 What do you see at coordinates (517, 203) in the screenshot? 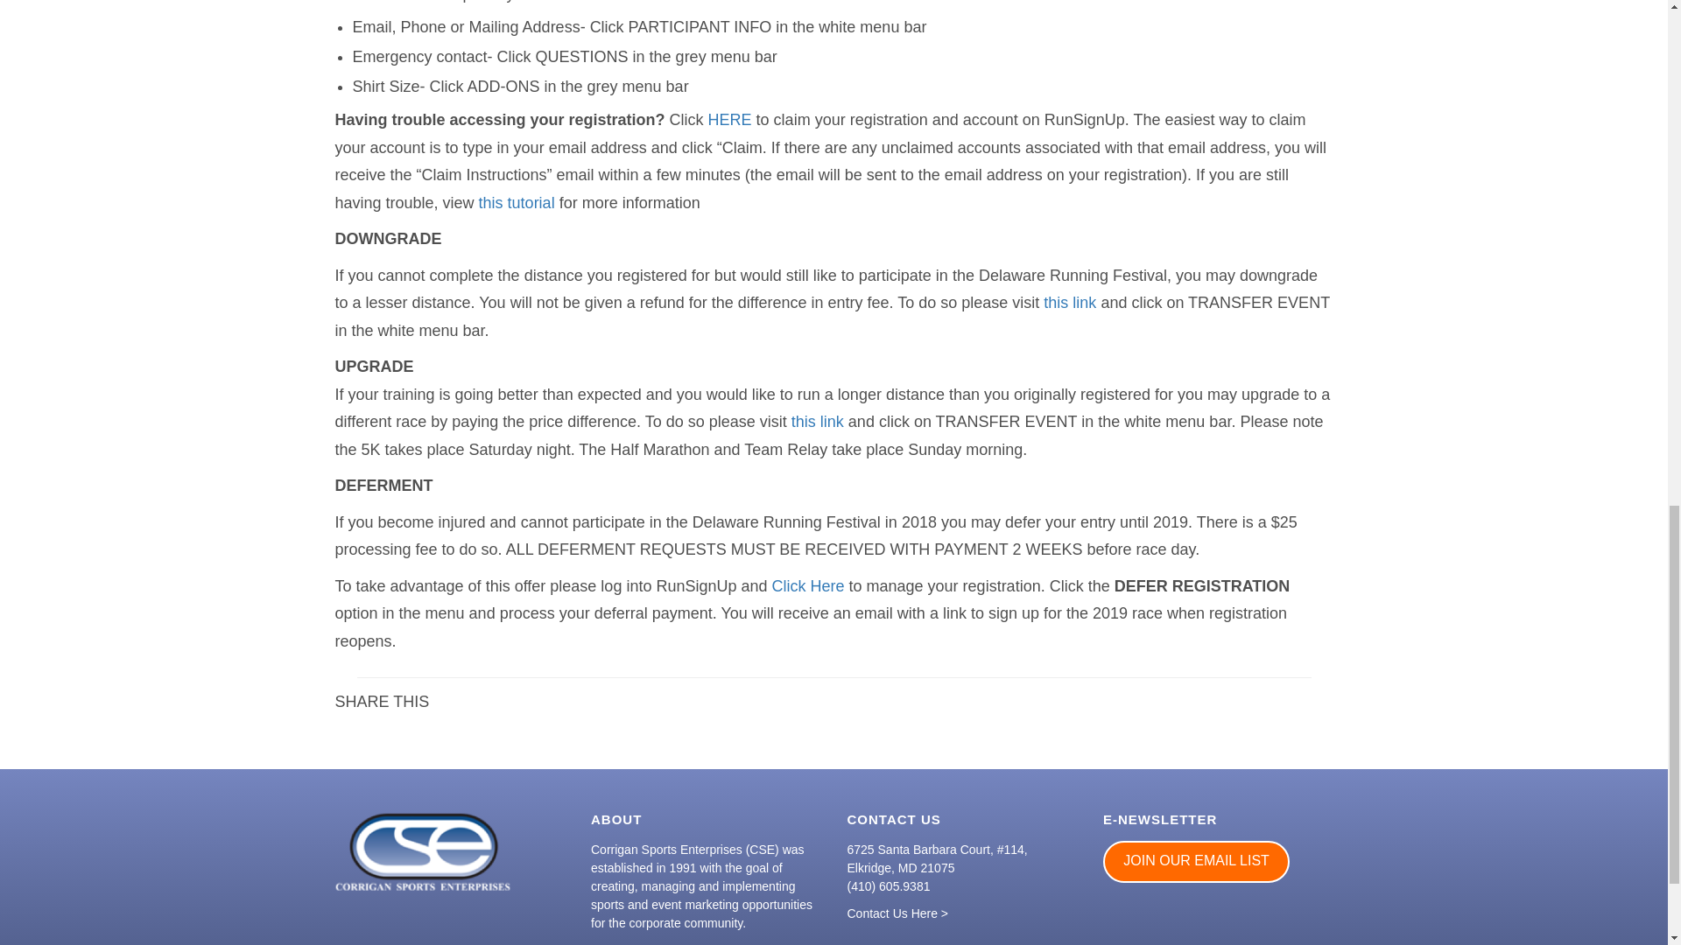
I see `this tutorial` at bounding box center [517, 203].